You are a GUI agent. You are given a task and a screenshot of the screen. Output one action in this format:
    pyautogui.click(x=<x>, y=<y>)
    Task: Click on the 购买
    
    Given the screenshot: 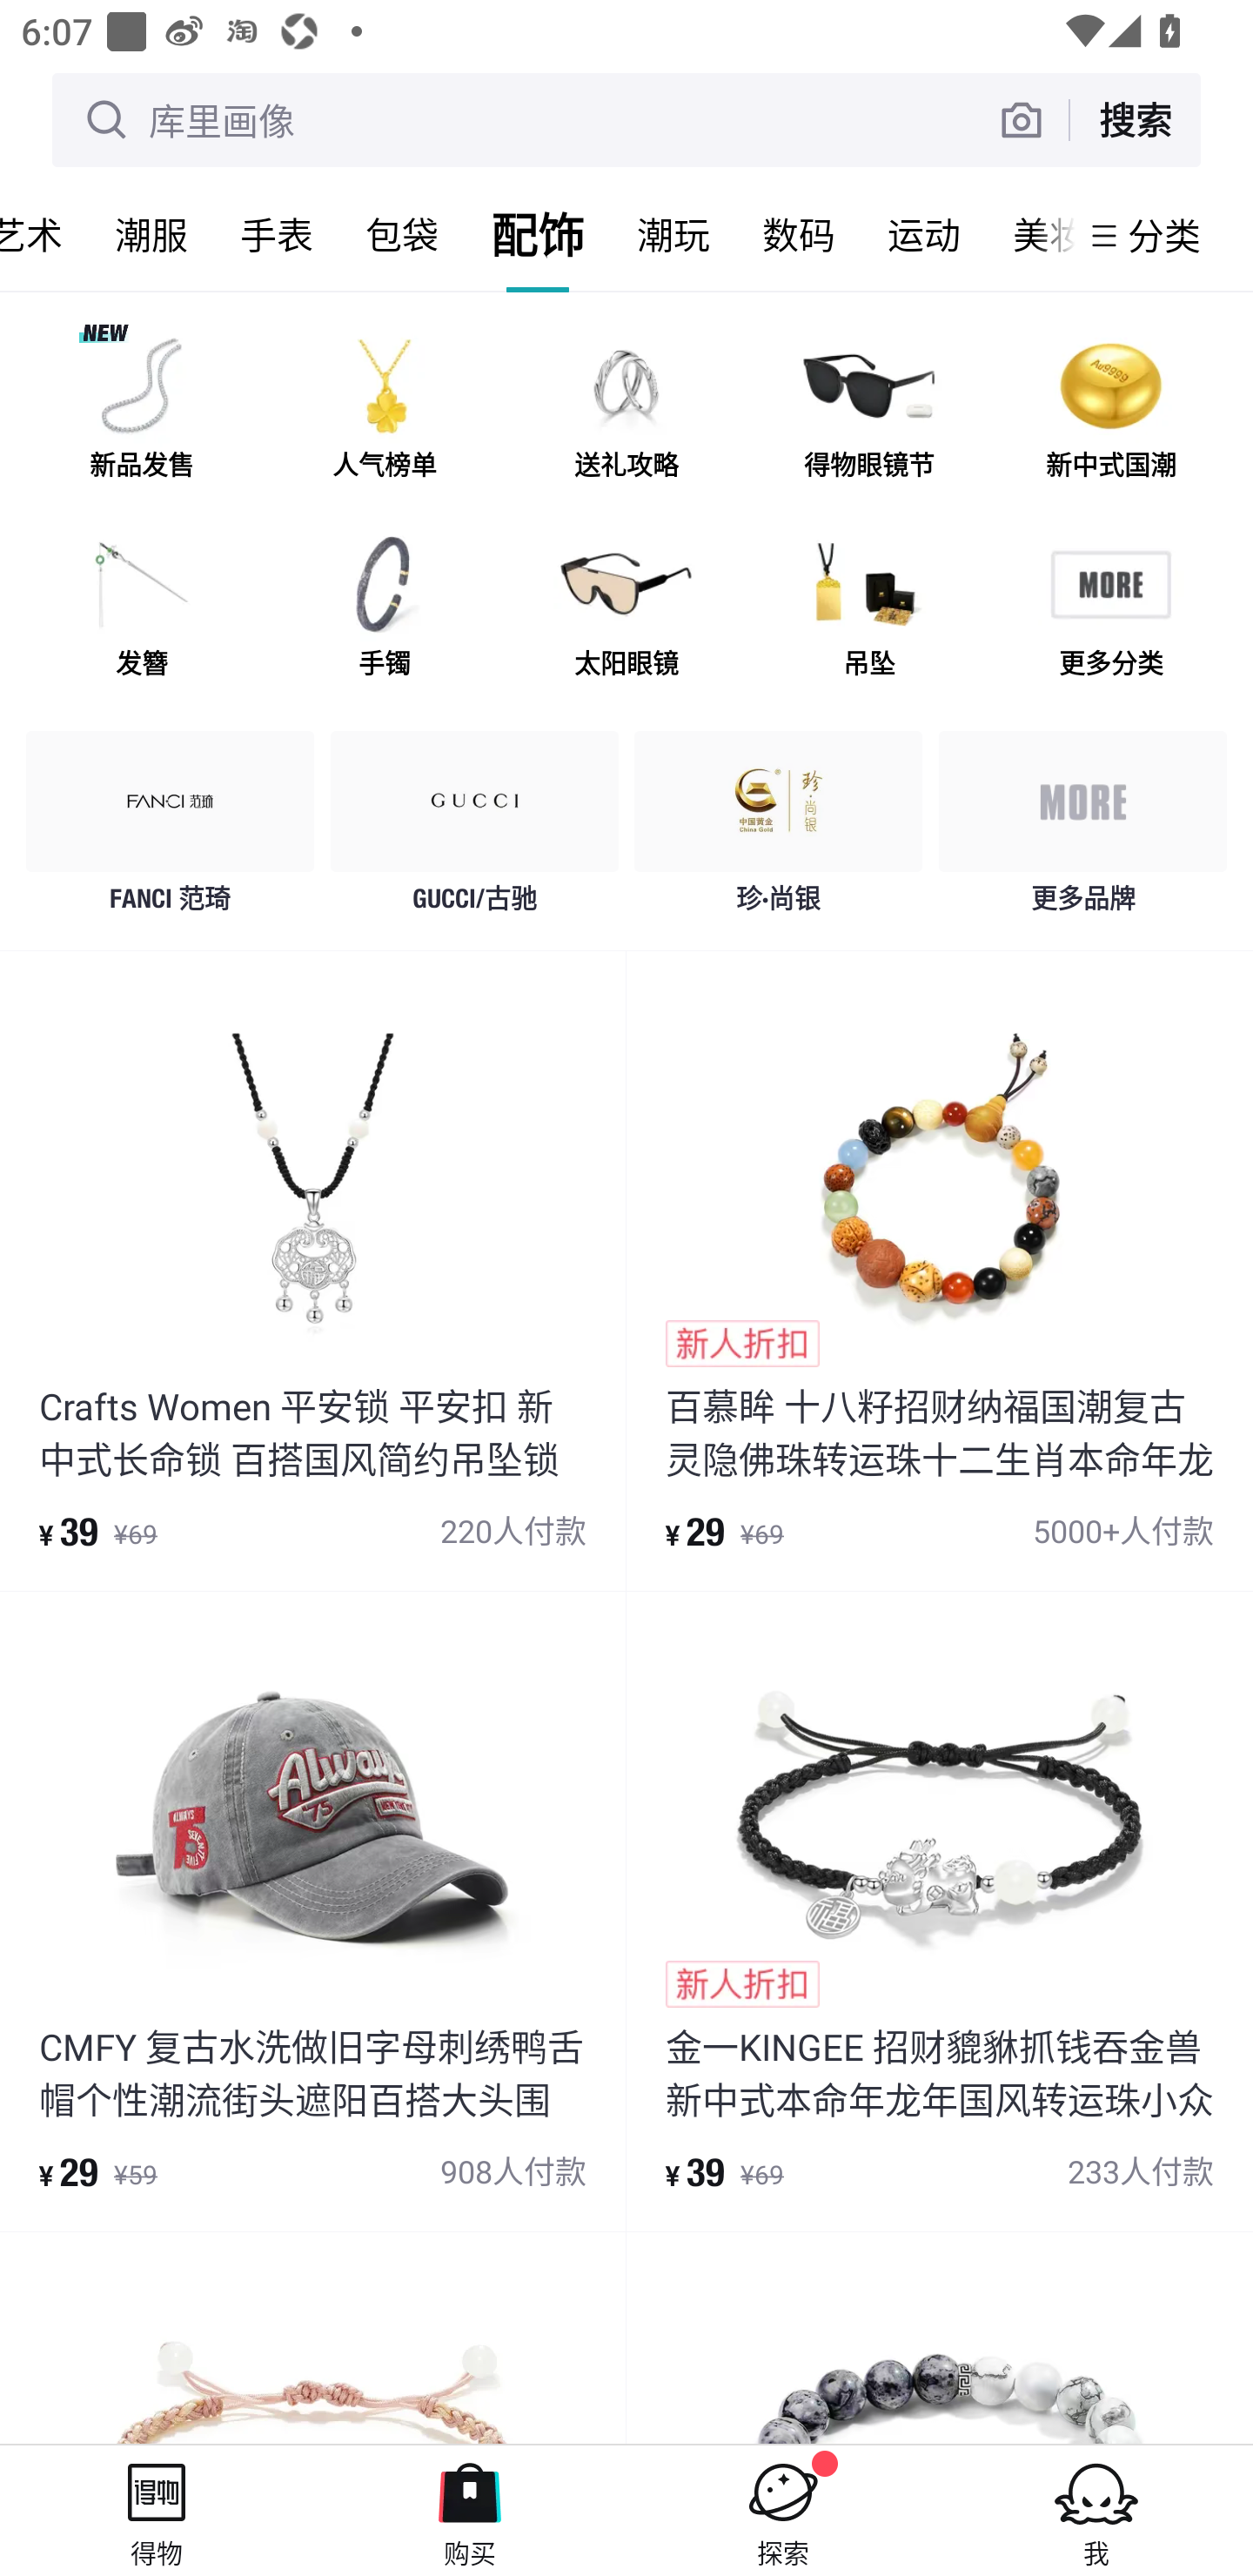 What is the action you would take?
    pyautogui.click(x=470, y=2510)
    